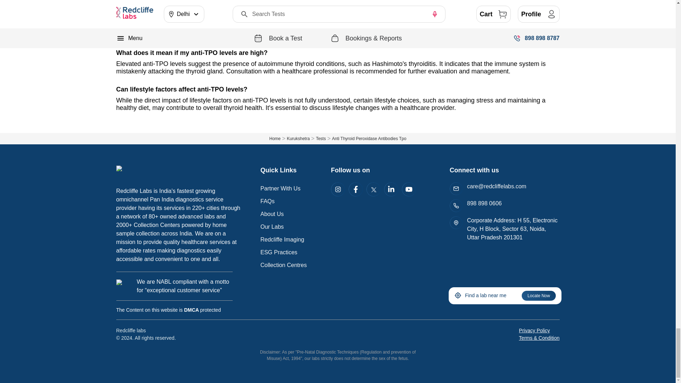  Describe the element at coordinates (272, 227) in the screenshot. I see `Our Labs` at that location.